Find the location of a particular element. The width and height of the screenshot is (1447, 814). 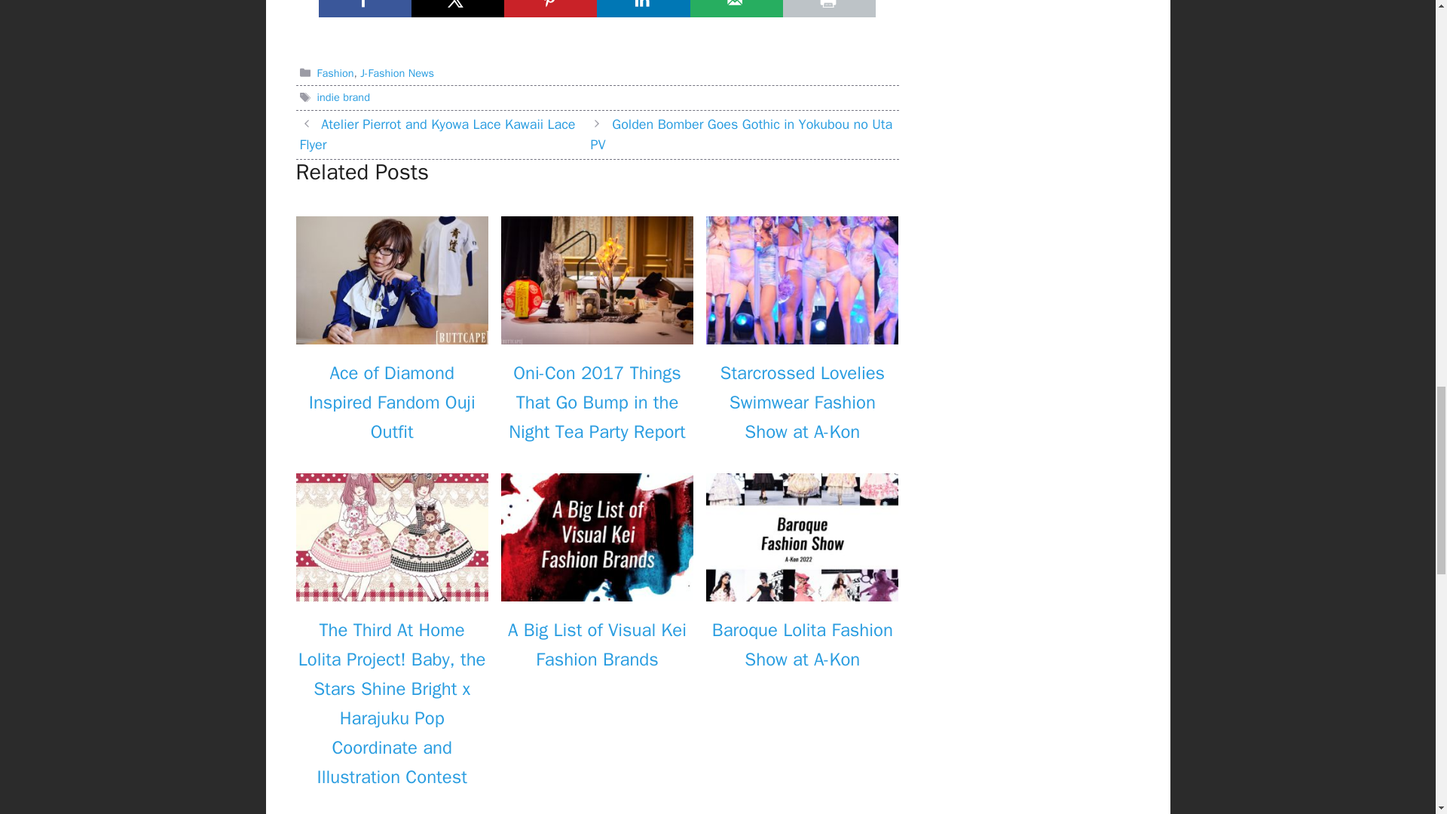

Starcrossed Lovelies Swimwear Fashion Show at A-Kon is located at coordinates (802, 334).